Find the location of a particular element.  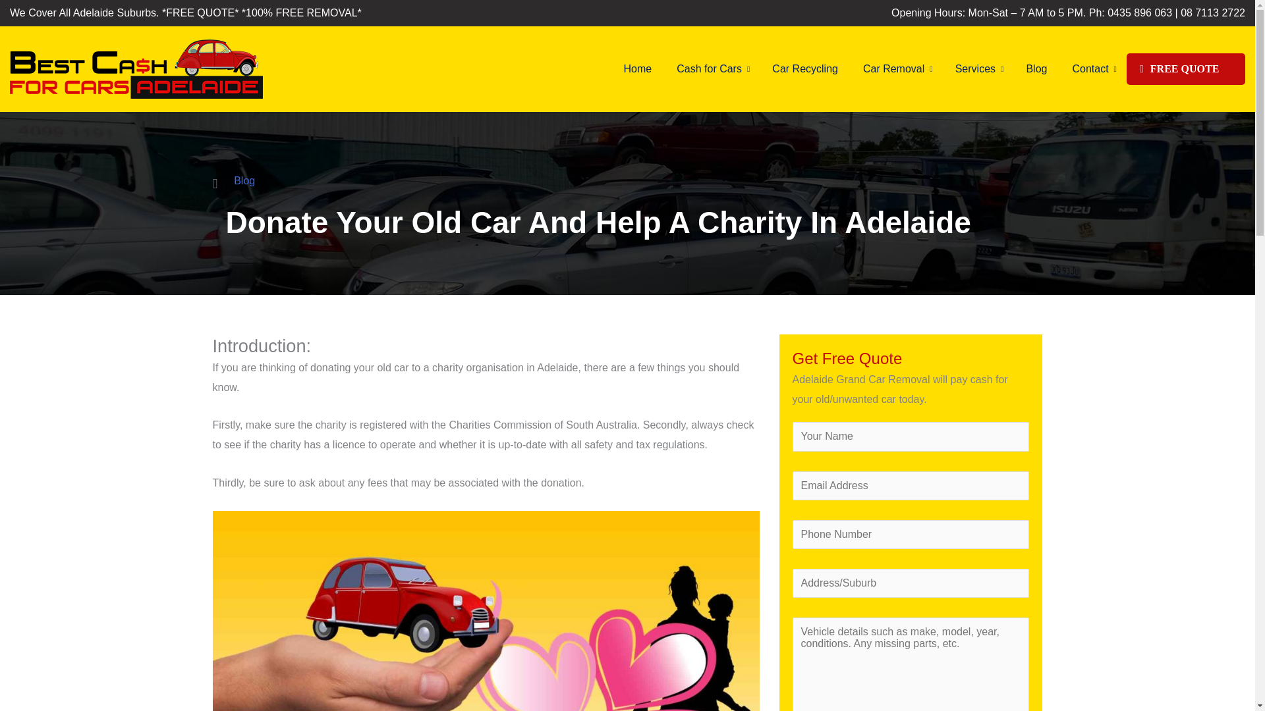

0435 896 063 is located at coordinates (1140, 13).